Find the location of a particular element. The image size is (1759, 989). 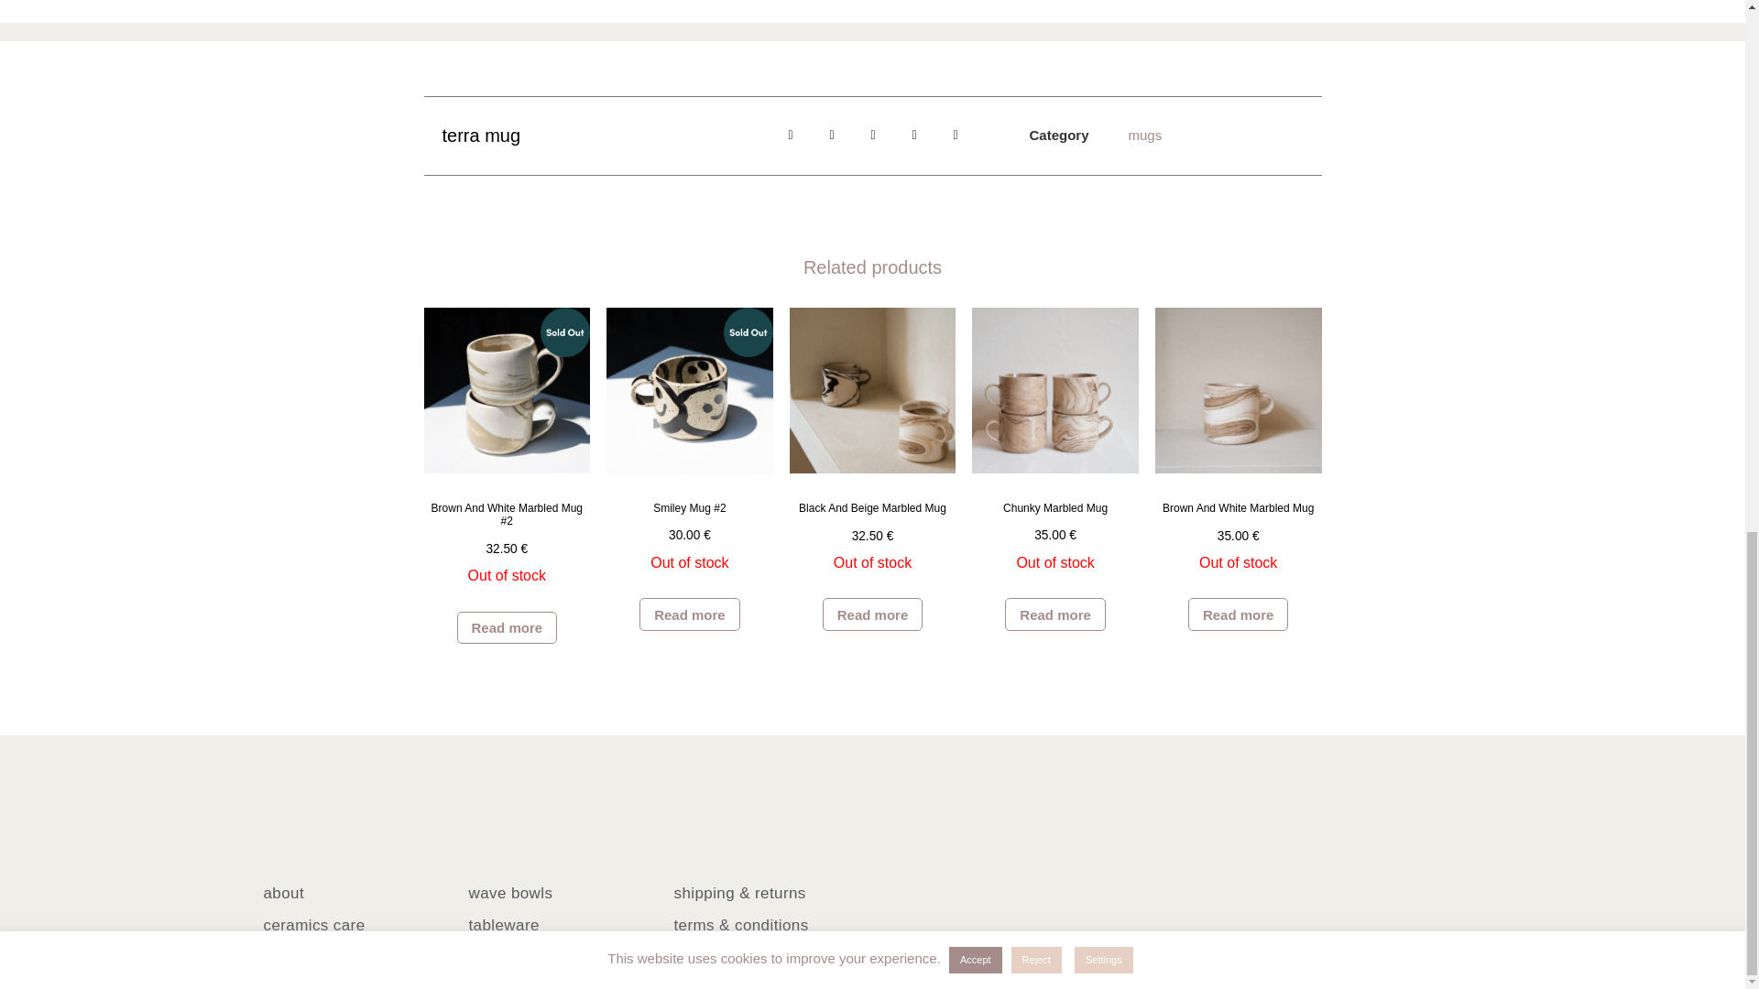

Read more is located at coordinates (508, 628).